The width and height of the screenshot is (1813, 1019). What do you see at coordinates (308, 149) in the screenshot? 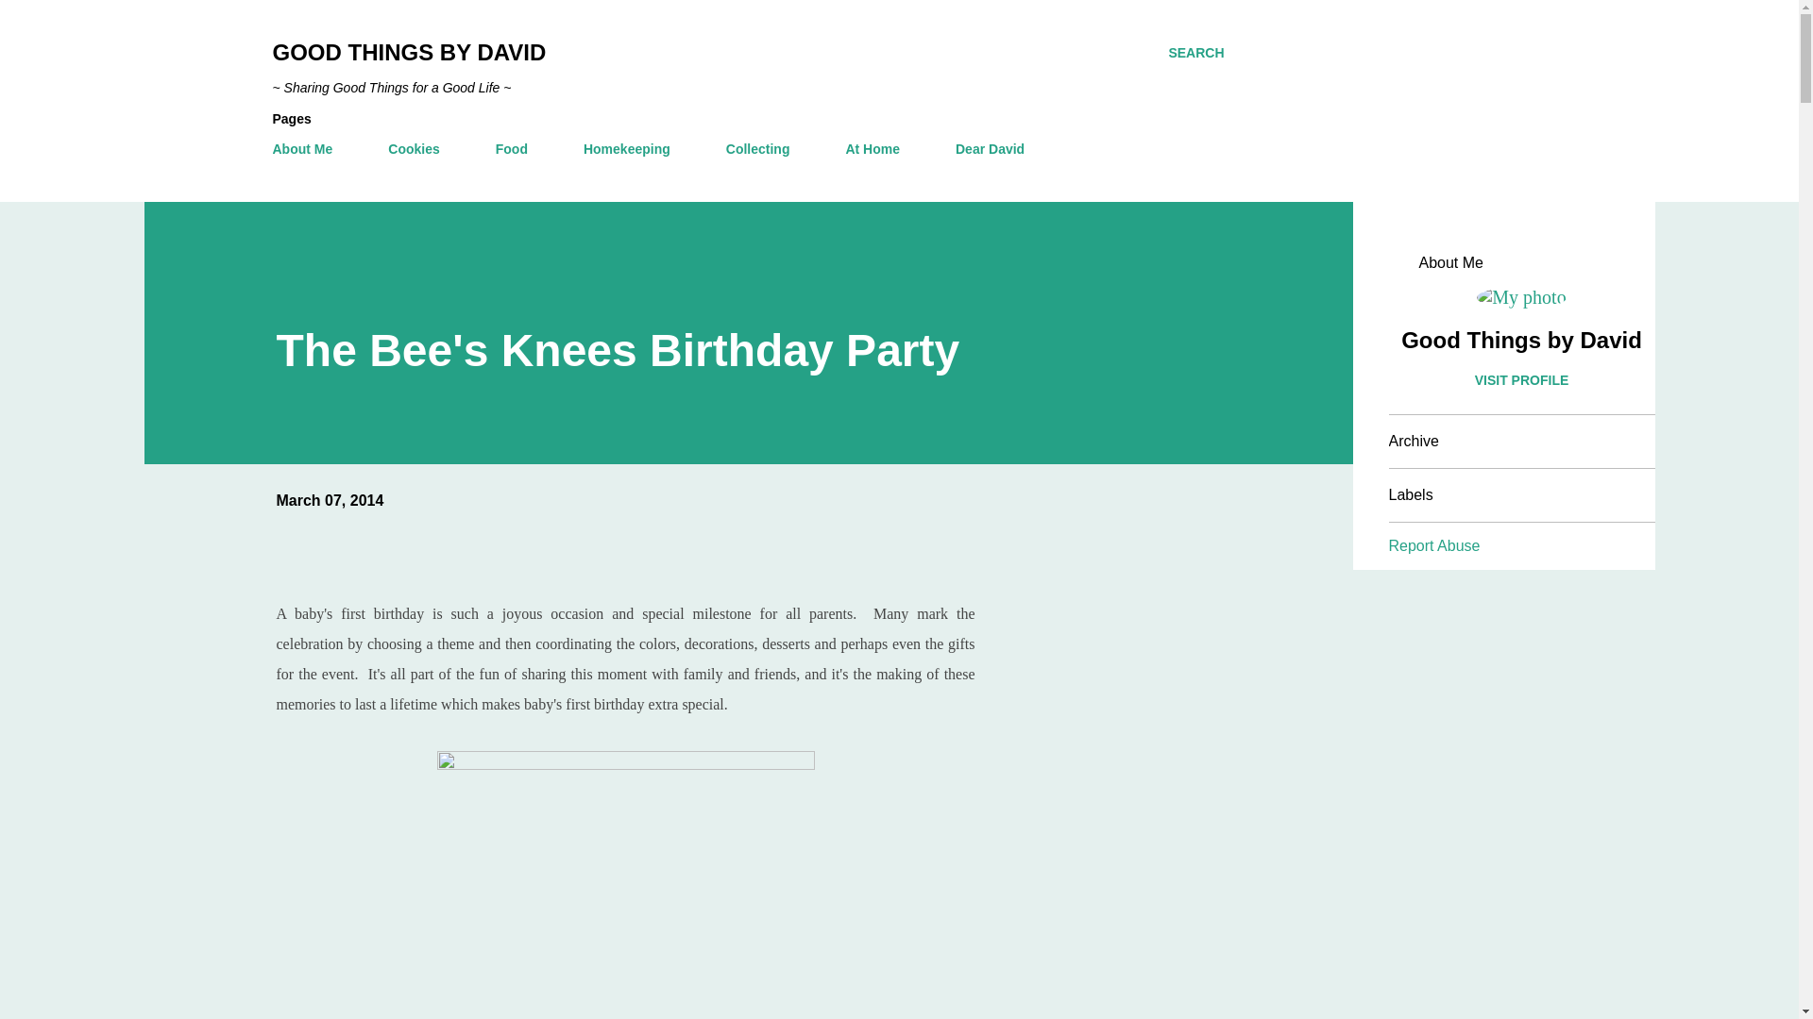
I see `About Me` at bounding box center [308, 149].